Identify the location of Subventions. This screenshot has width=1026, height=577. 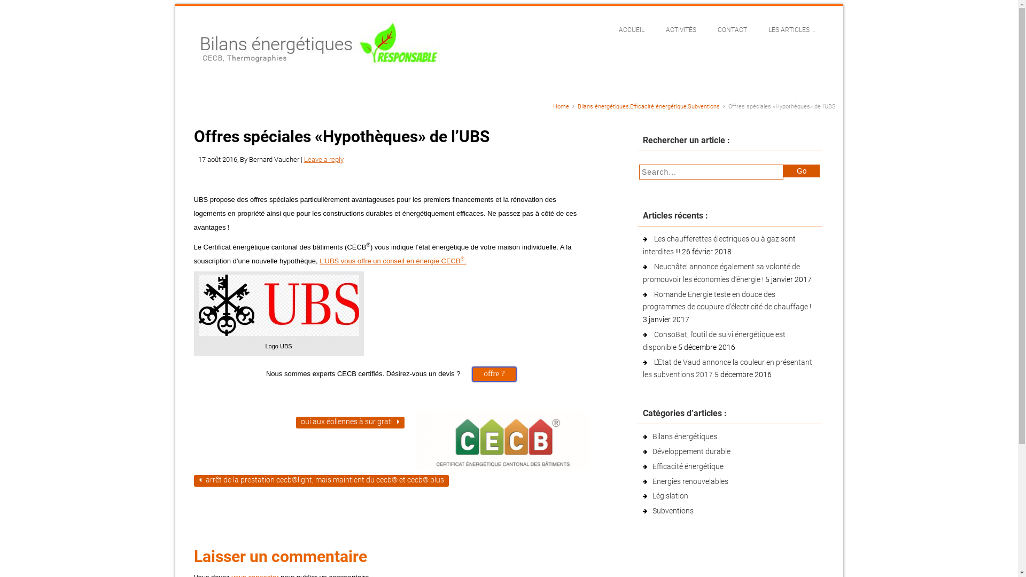
(672, 511).